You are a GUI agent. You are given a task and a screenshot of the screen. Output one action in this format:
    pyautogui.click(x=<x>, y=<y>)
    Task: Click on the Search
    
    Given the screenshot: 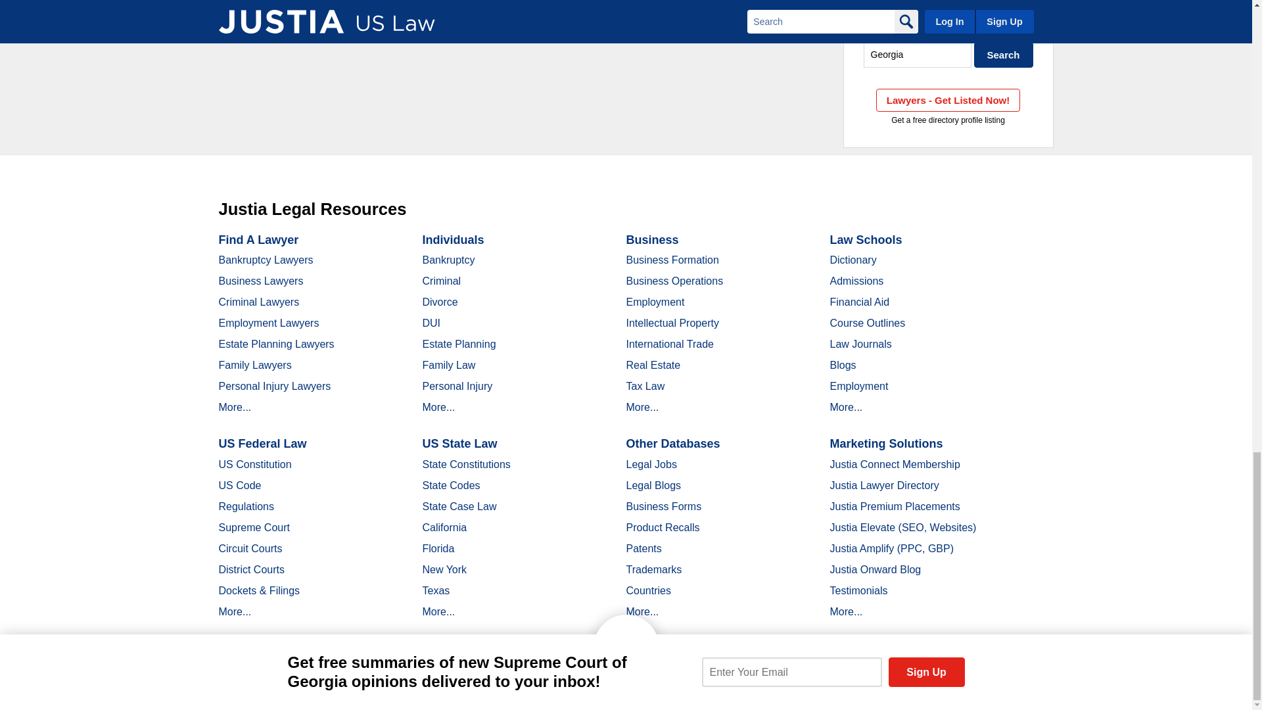 What is the action you would take?
    pyautogui.click(x=1004, y=54)
    